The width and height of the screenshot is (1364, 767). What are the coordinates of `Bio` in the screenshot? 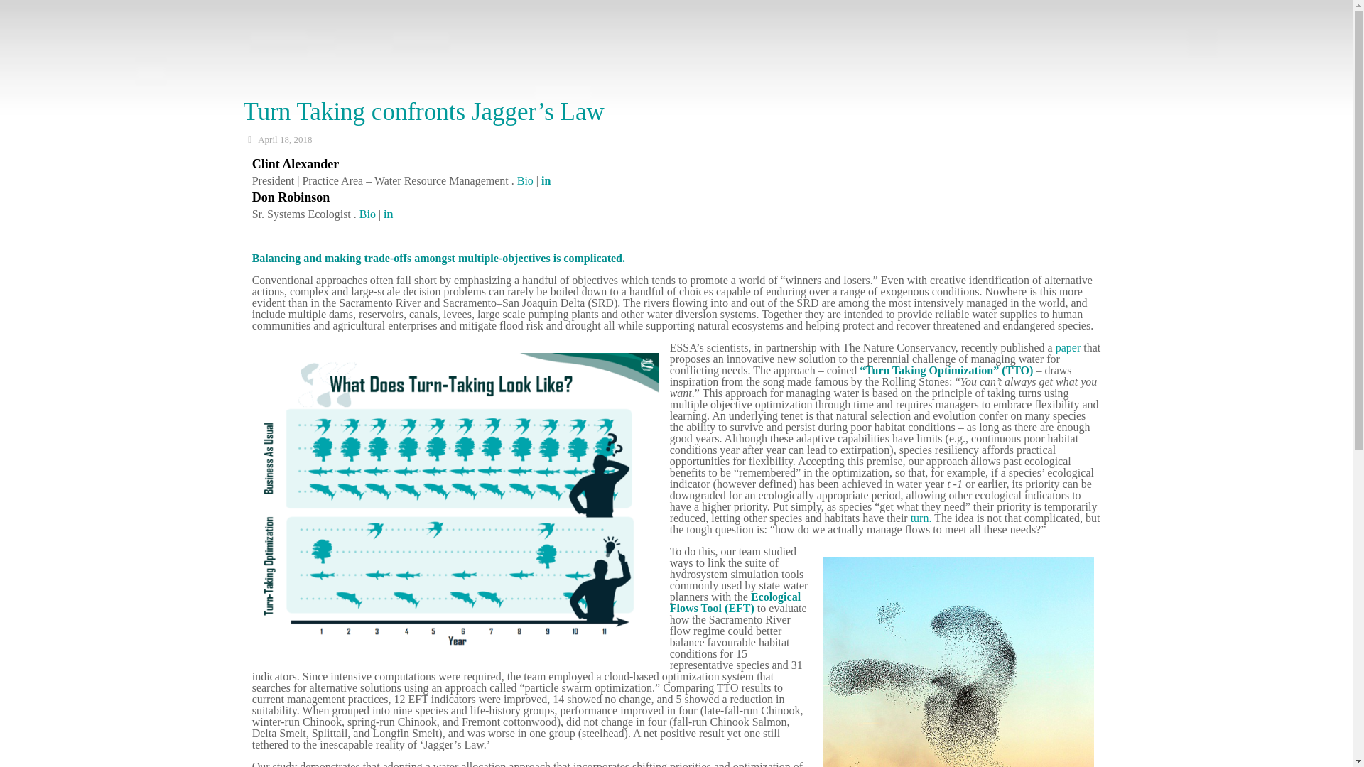 It's located at (368, 213).